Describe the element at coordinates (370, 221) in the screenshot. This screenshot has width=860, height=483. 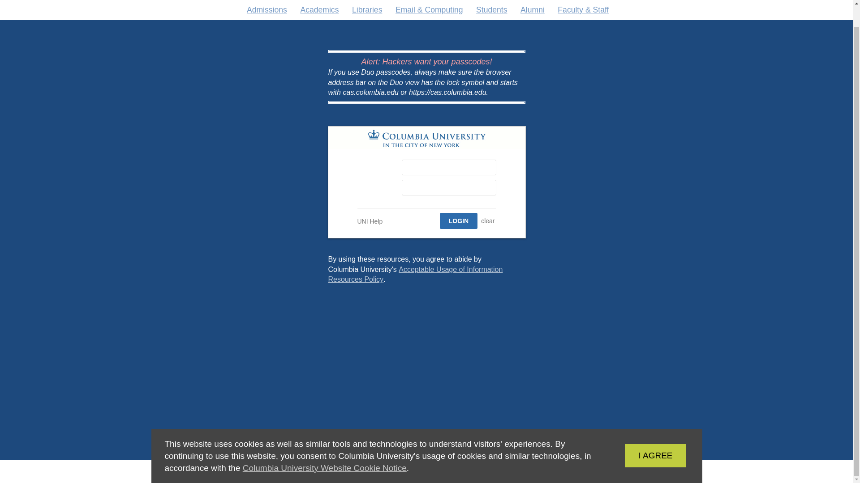
I see `CLEAR` at that location.